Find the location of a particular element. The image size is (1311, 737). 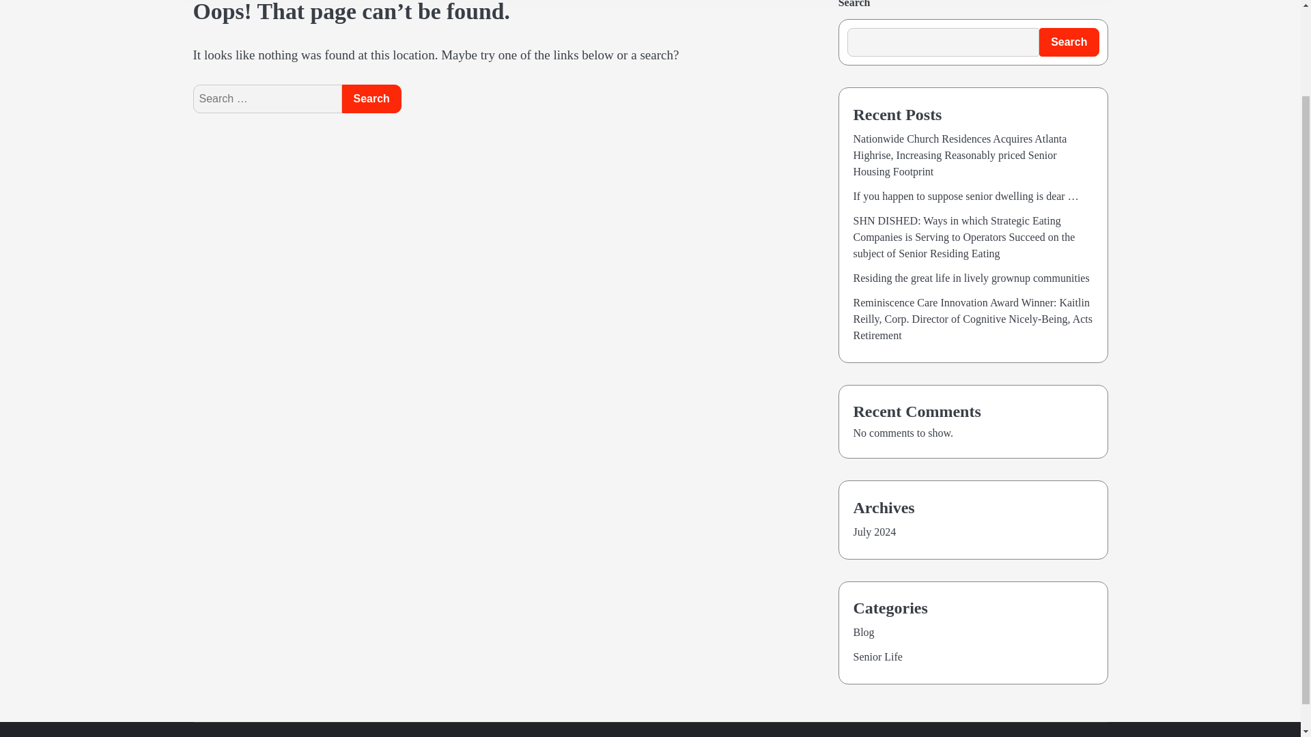

July 2024 is located at coordinates (875, 532).